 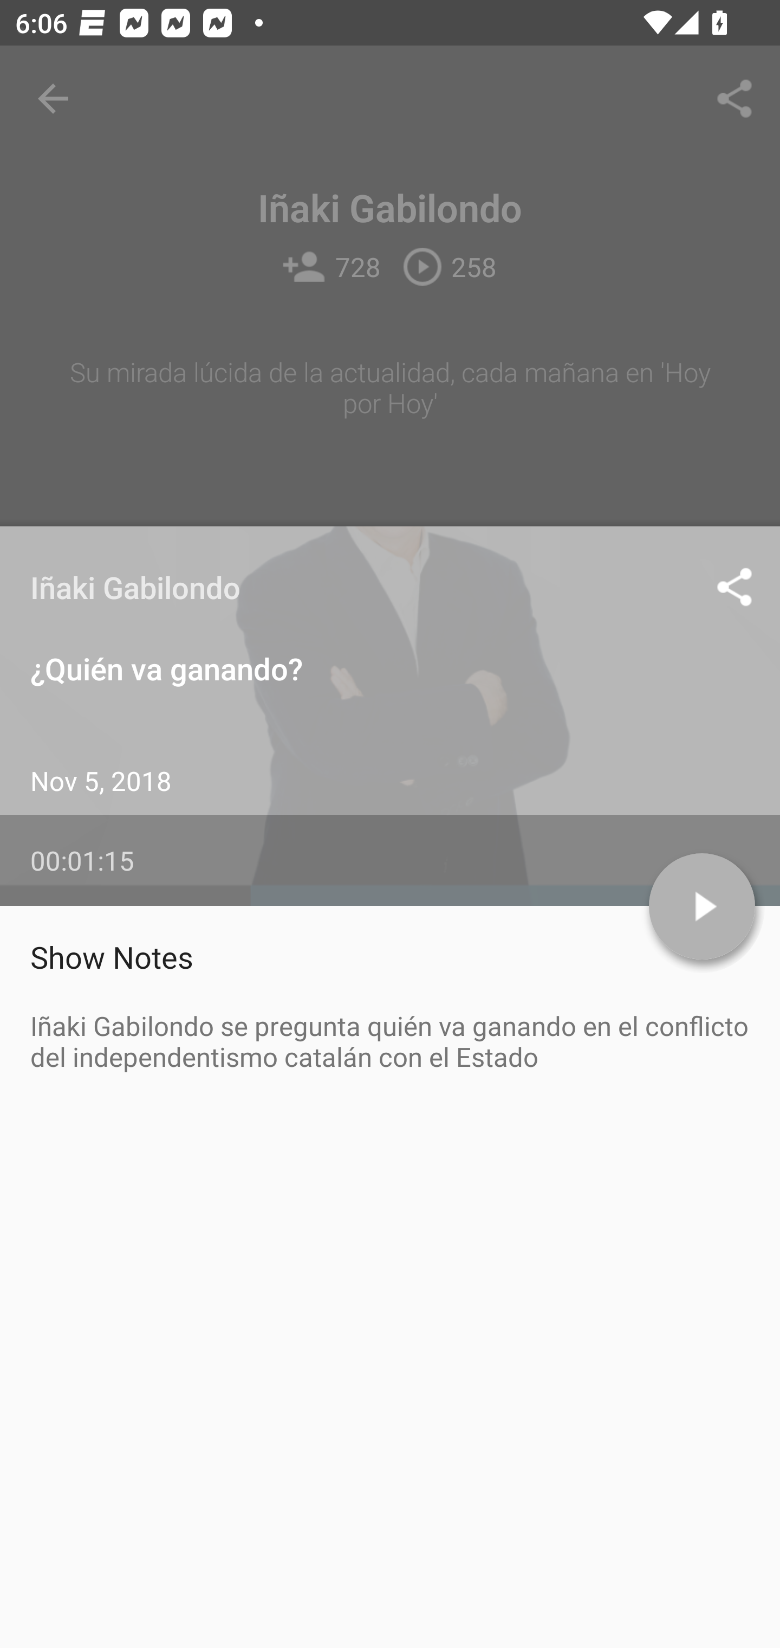 I want to click on Share..., so click(x=734, y=99).